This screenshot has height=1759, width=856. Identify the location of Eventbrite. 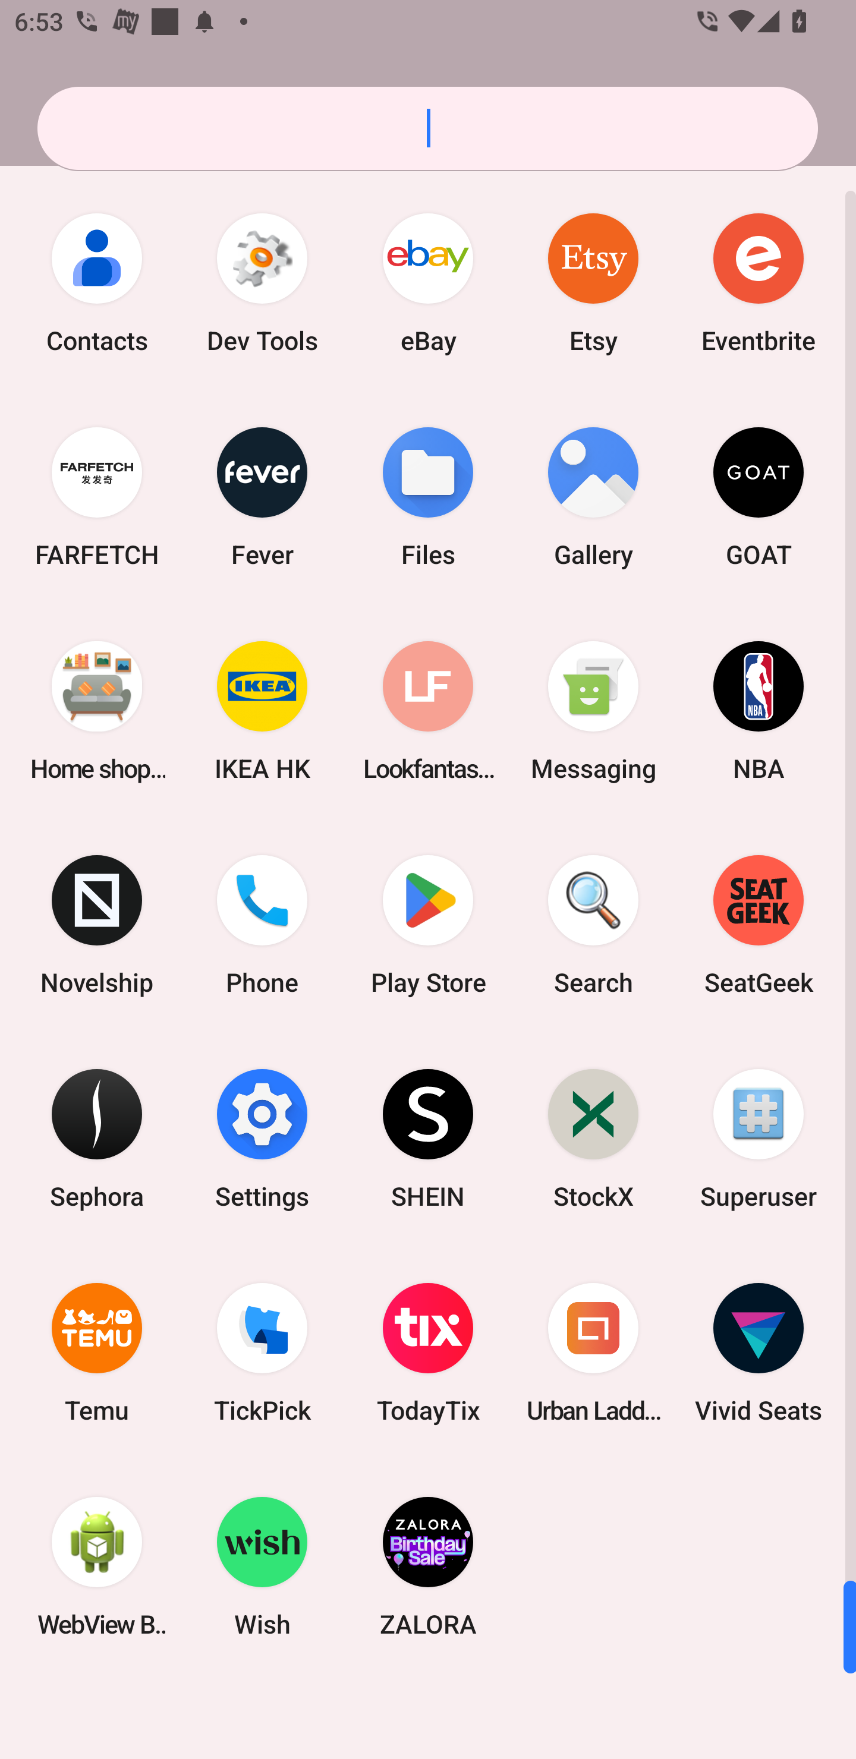
(759, 283).